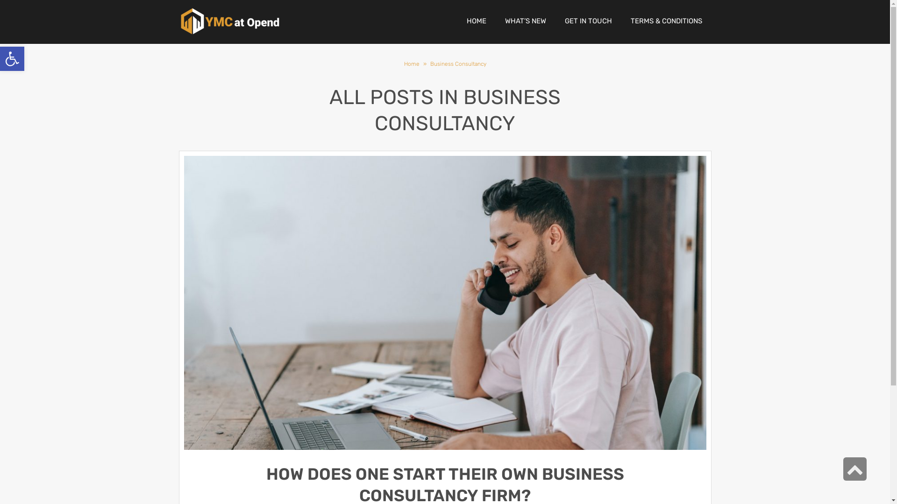 Image resolution: width=897 pixels, height=504 pixels. What do you see at coordinates (412, 64) in the screenshot?
I see `Home` at bounding box center [412, 64].